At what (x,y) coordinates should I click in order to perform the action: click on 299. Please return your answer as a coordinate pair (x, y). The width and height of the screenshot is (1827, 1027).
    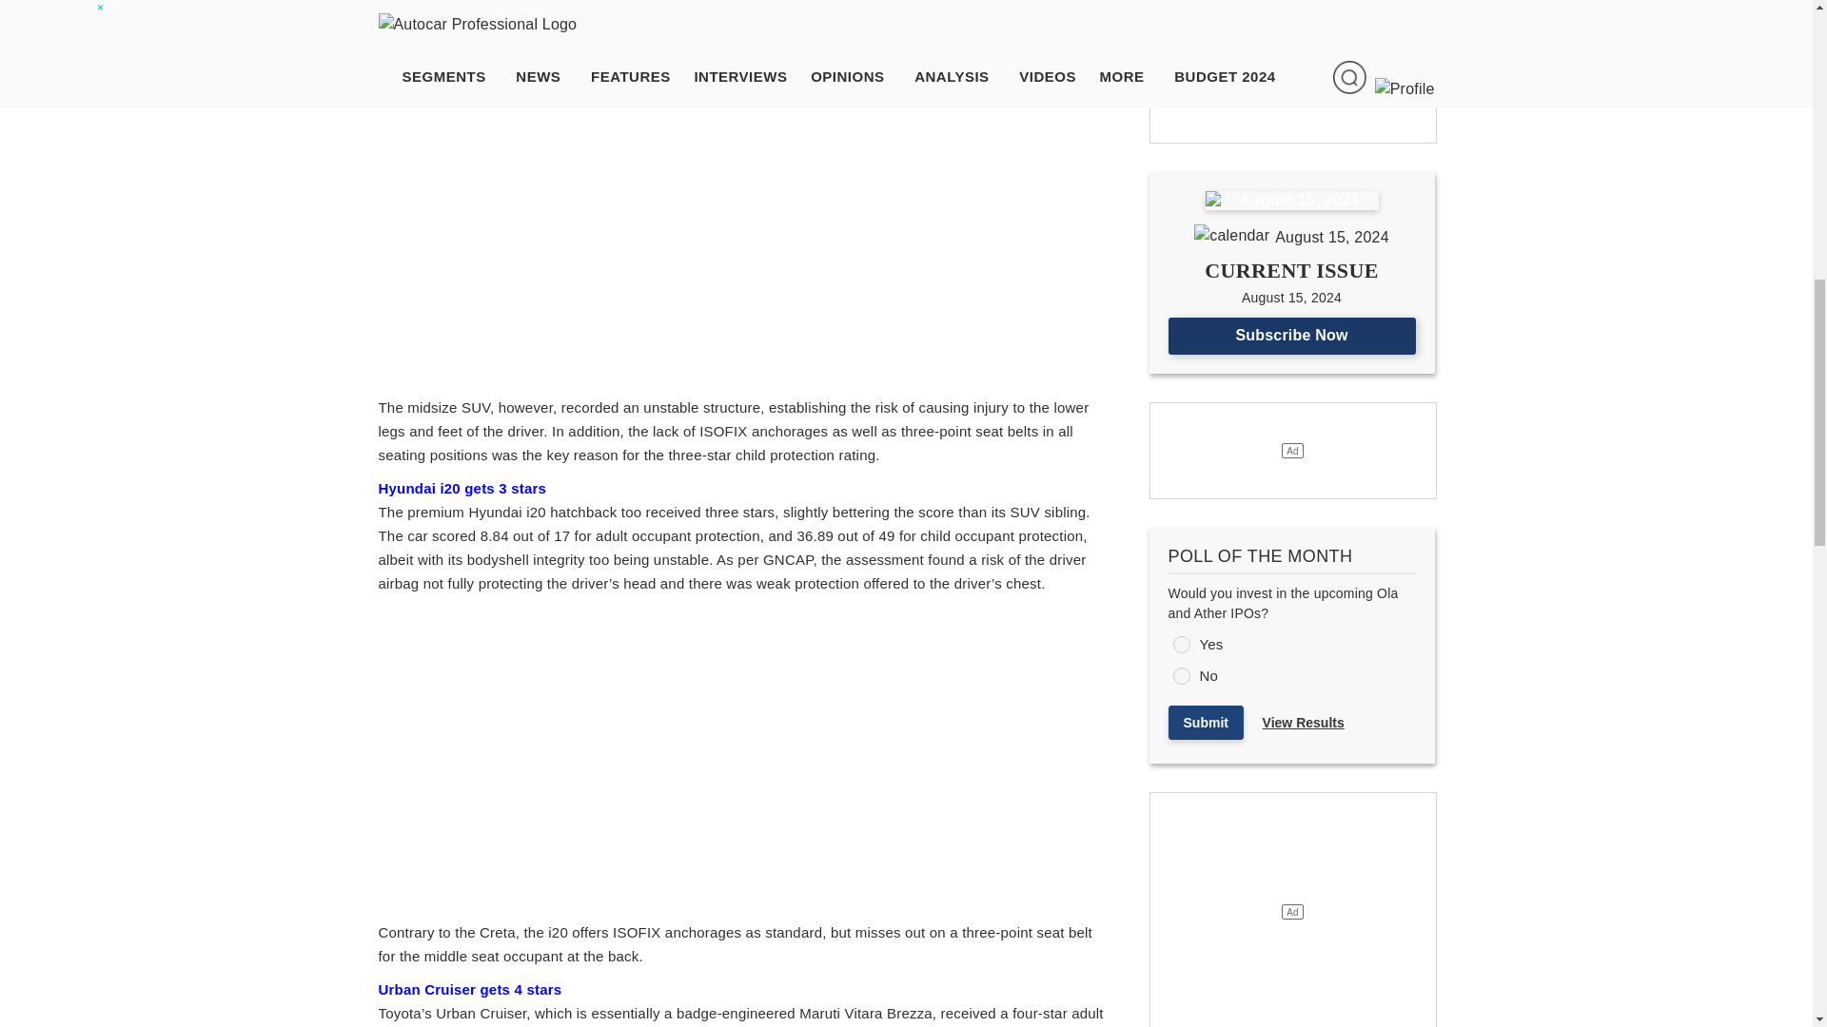
    Looking at the image, I should click on (1180, 676).